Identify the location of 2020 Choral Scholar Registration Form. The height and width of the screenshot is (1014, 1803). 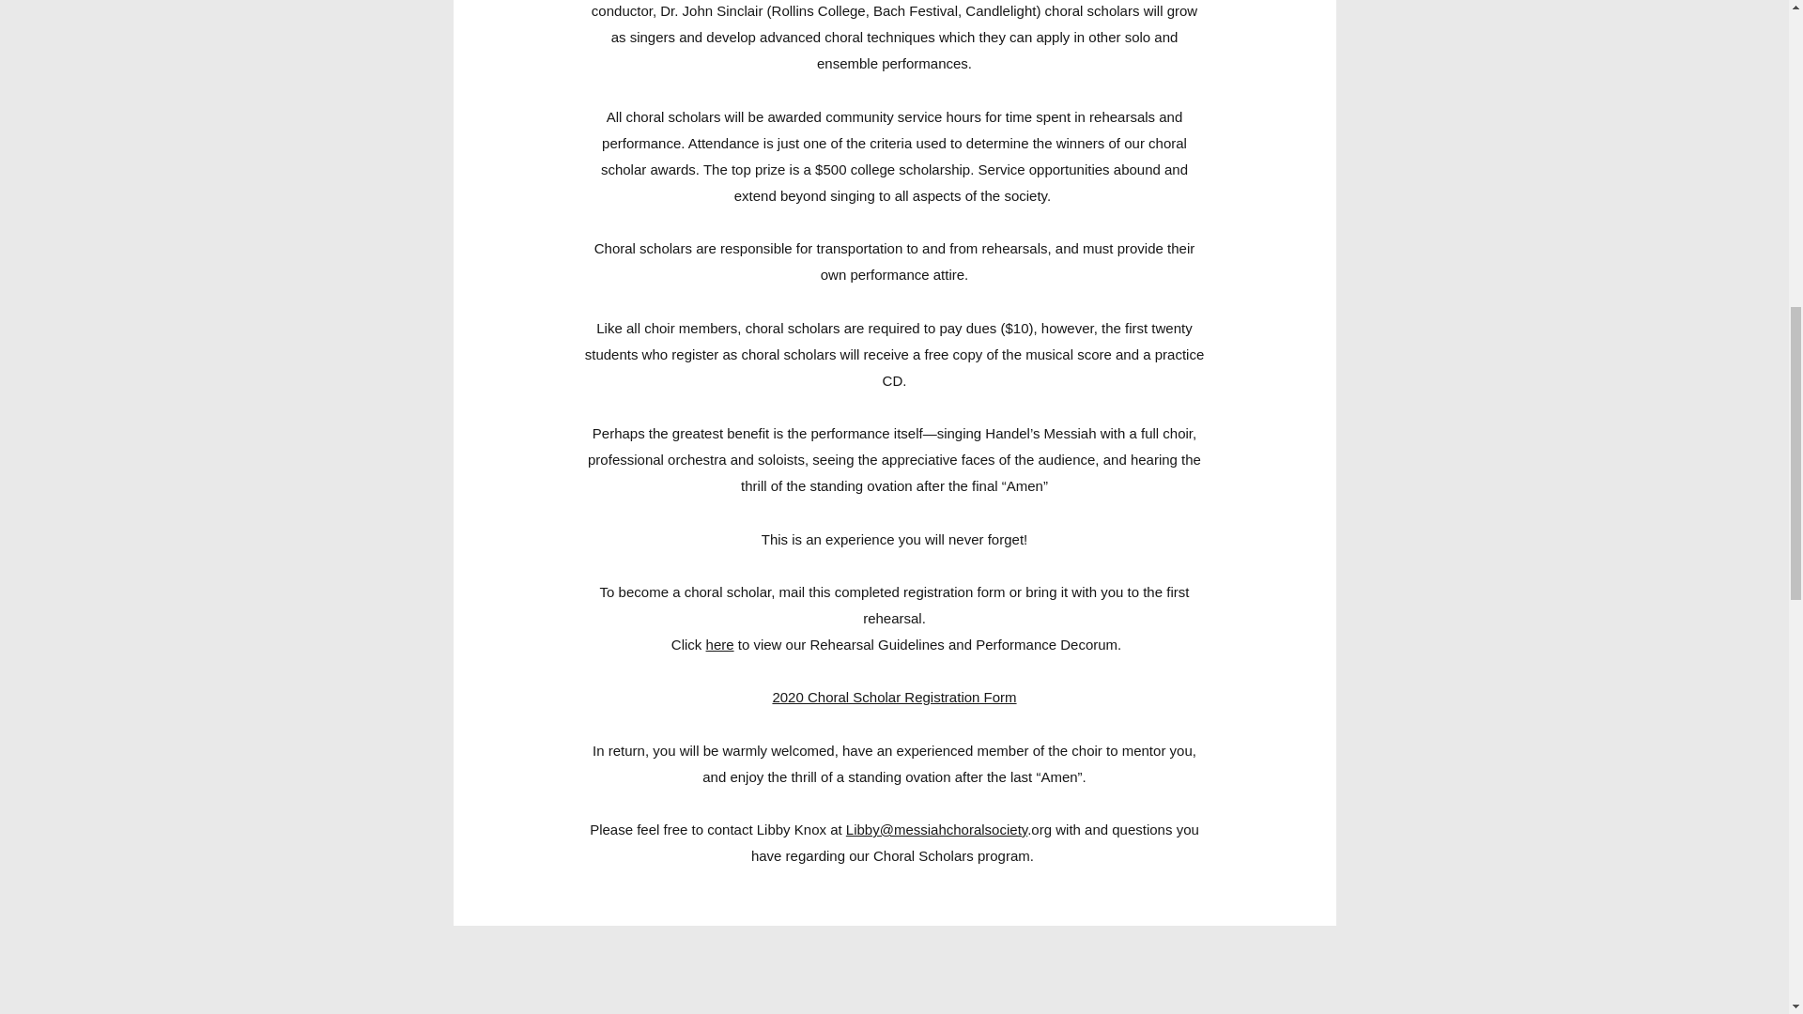
(894, 697).